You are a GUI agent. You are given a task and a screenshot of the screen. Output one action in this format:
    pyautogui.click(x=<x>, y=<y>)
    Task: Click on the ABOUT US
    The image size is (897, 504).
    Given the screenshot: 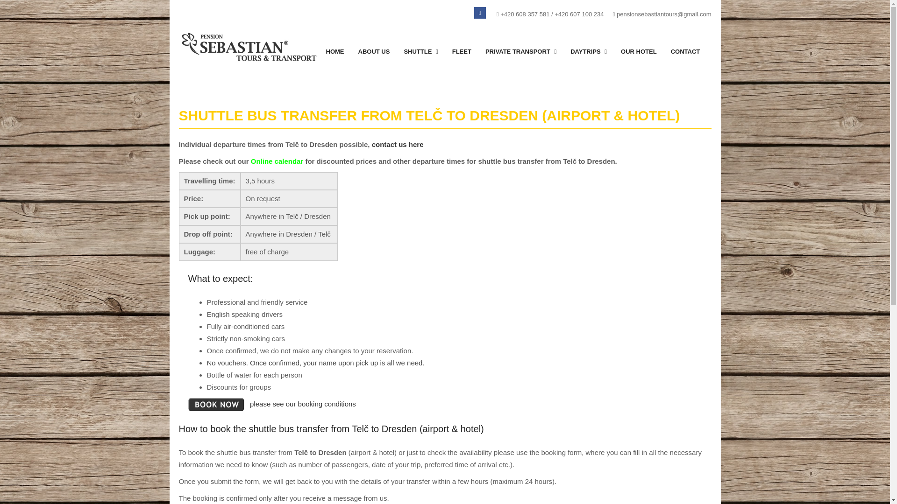 What is the action you would take?
    pyautogui.click(x=374, y=51)
    